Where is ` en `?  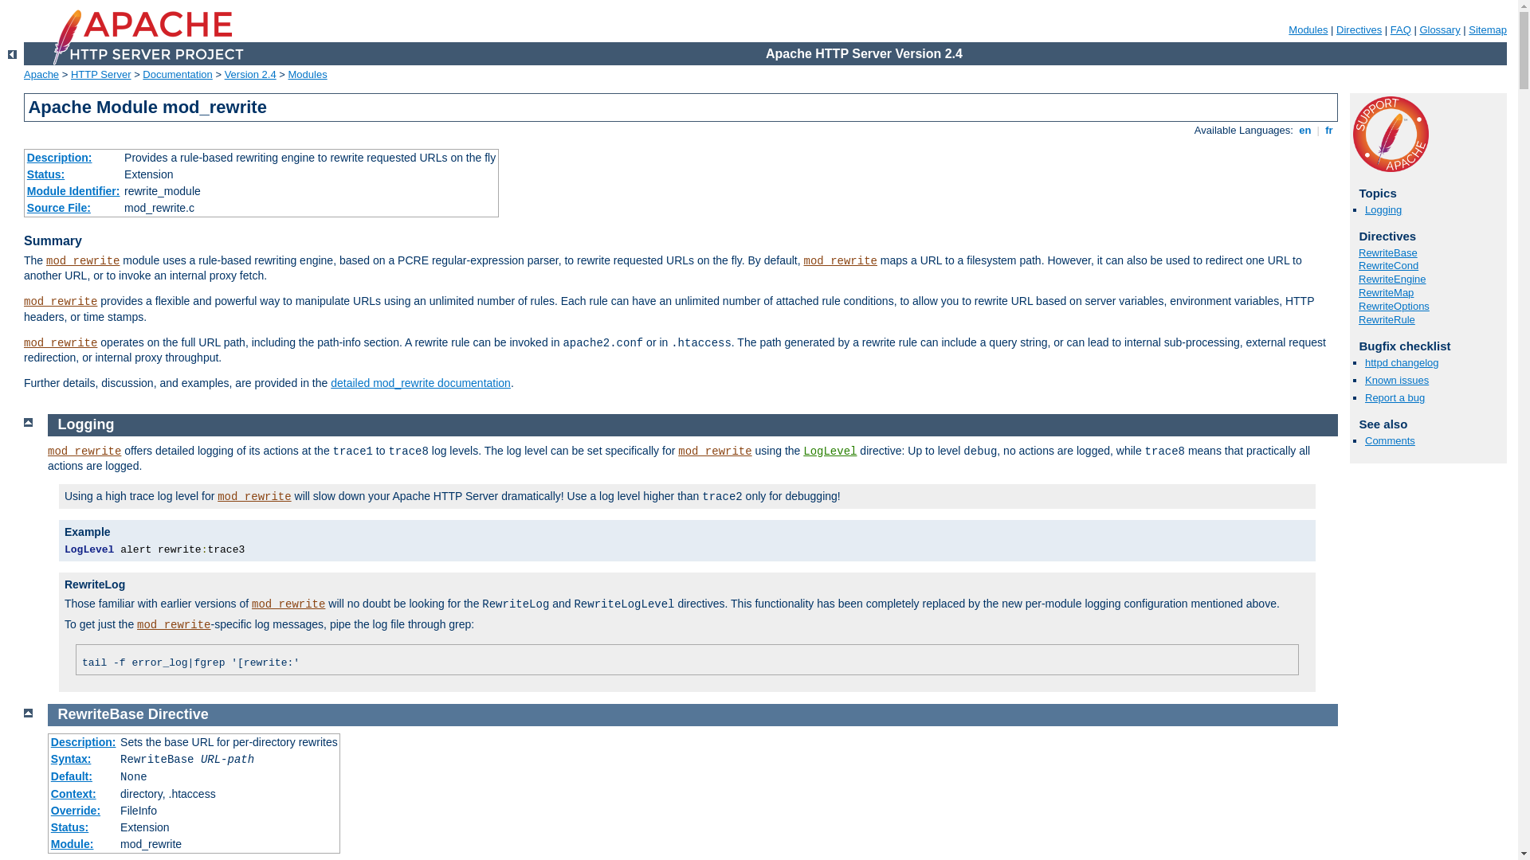
 en  is located at coordinates (1305, 130).